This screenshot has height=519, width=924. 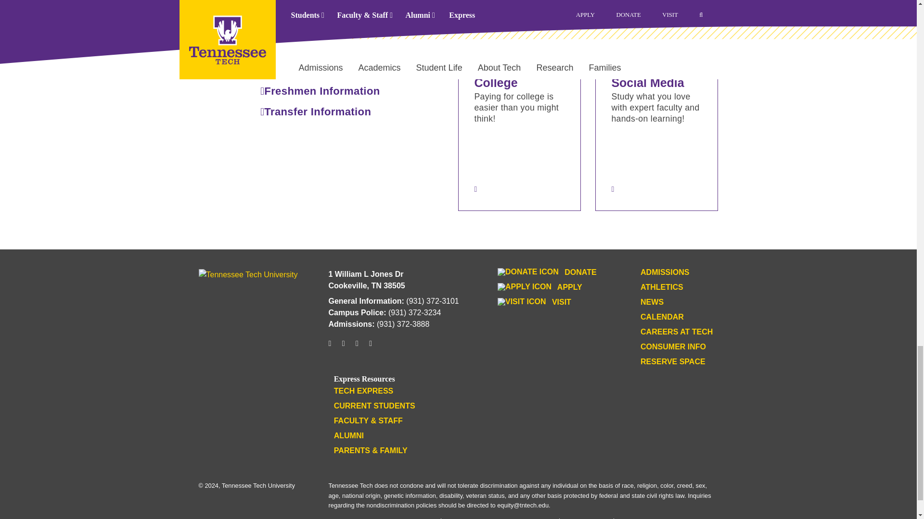 I want to click on Email, so click(x=371, y=347).